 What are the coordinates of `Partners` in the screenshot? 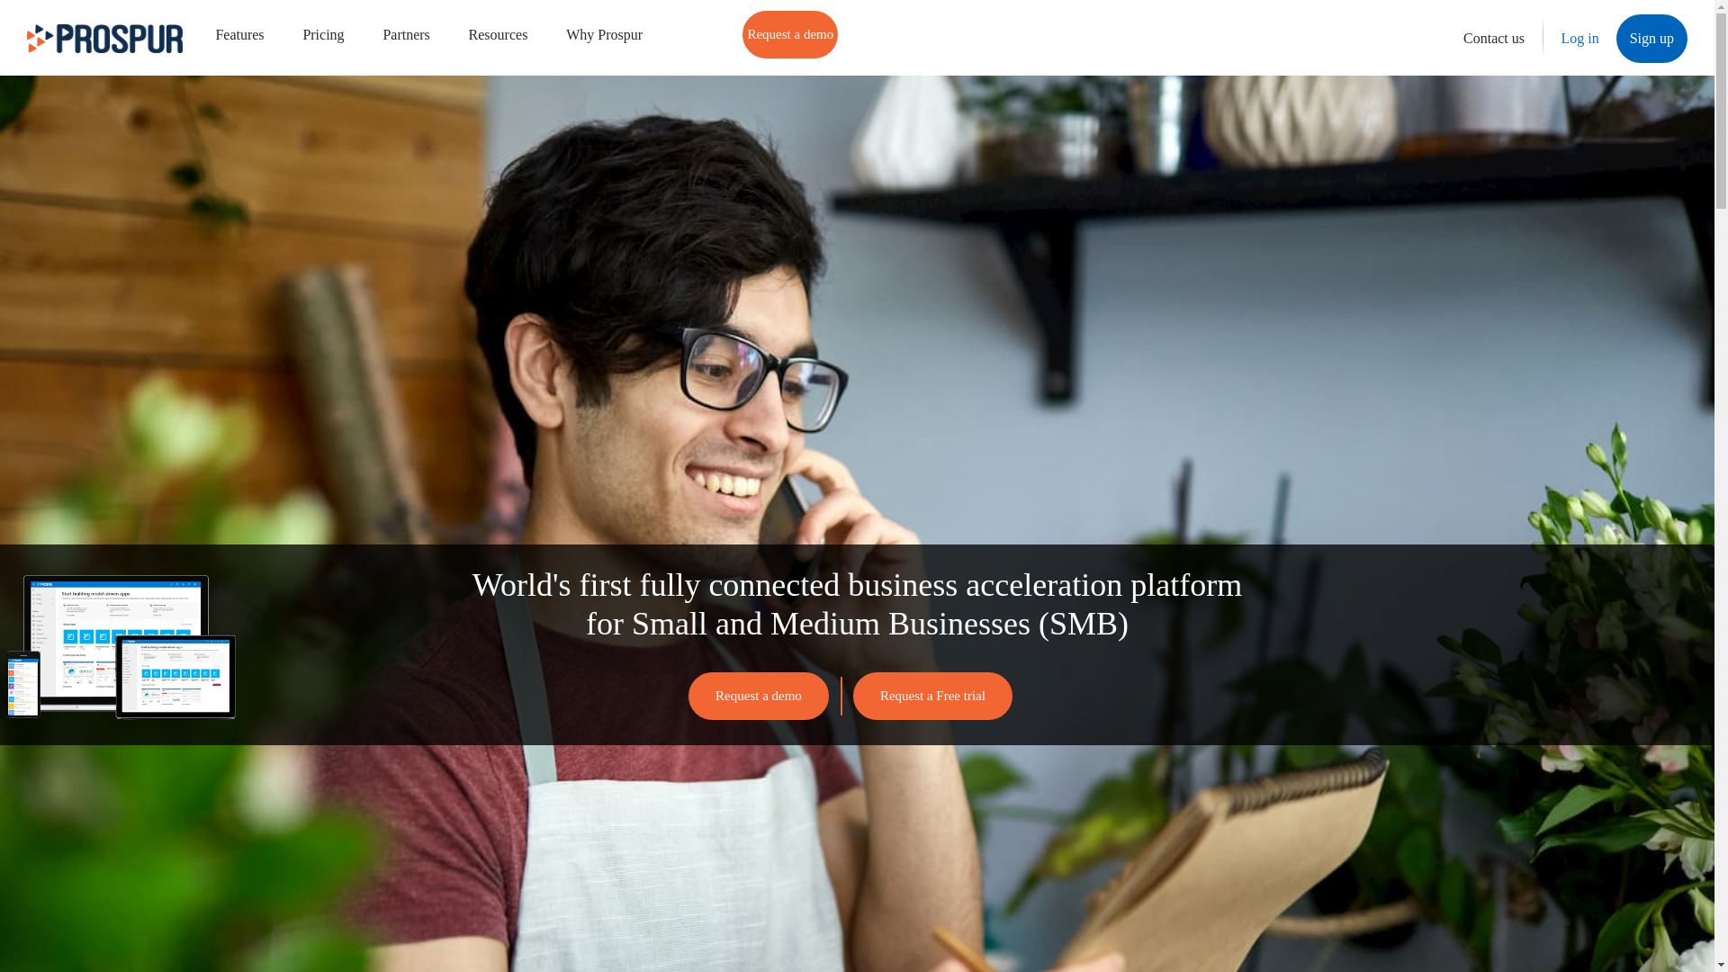 It's located at (405, 35).